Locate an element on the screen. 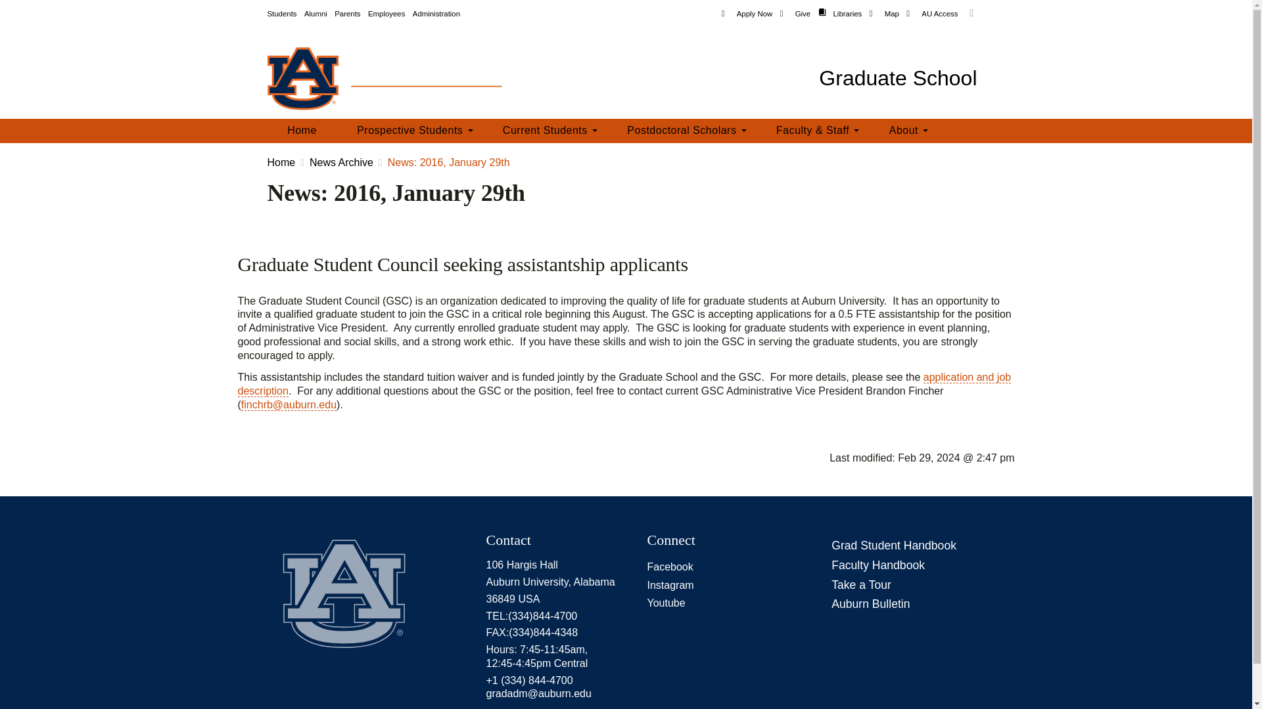 This screenshot has width=1262, height=709. Libraries is located at coordinates (840, 14).